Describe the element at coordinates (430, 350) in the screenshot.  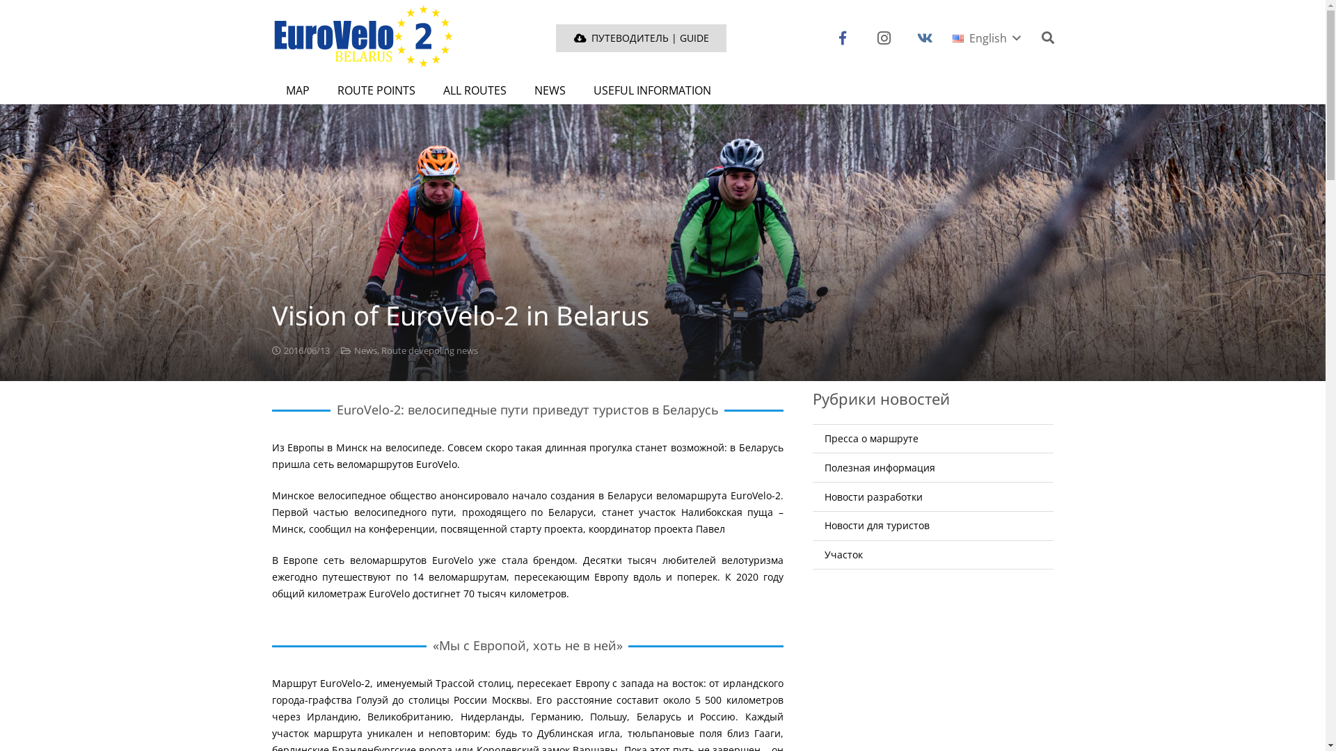
I see `Route devepoling news` at that location.